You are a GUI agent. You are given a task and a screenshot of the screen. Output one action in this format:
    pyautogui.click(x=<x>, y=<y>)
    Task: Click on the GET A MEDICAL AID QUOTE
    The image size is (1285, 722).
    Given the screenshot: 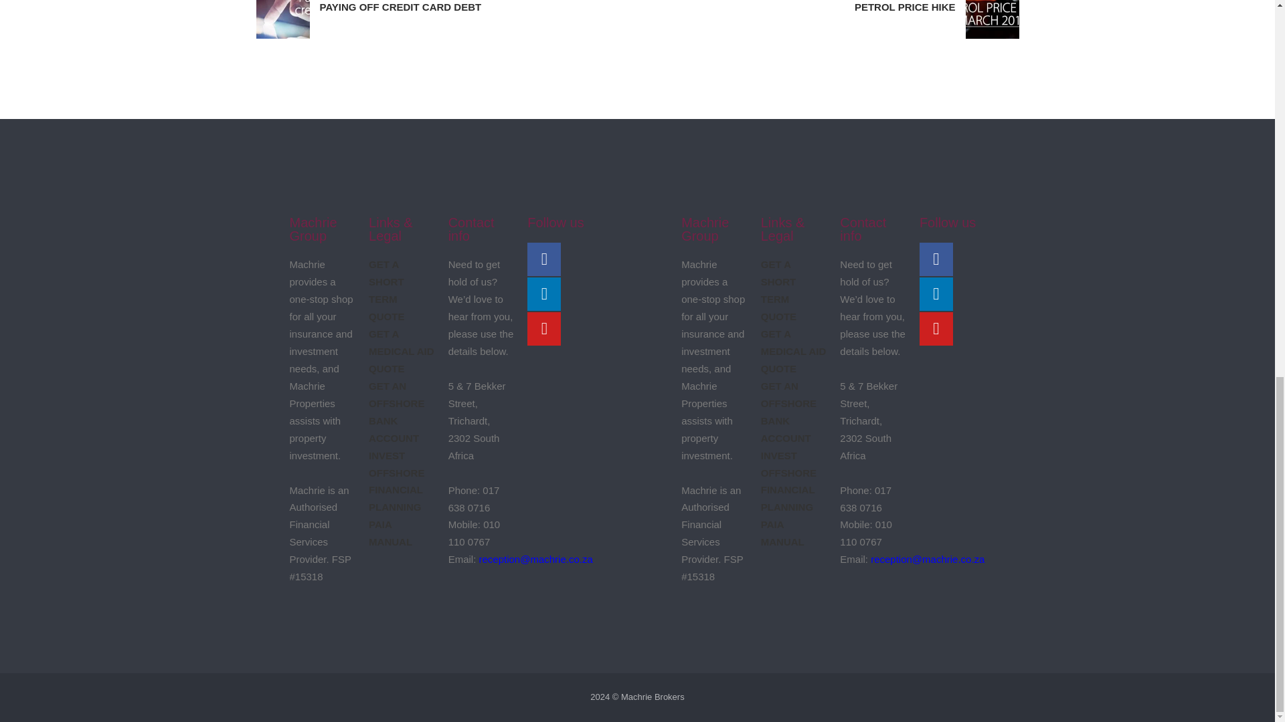 What is the action you would take?
    pyautogui.click(x=793, y=352)
    